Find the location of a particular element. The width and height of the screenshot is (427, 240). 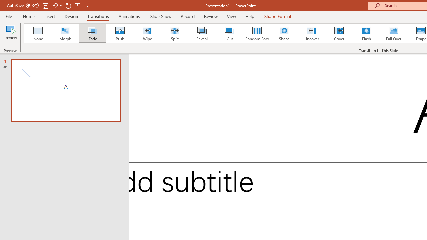

Split is located at coordinates (174, 33).